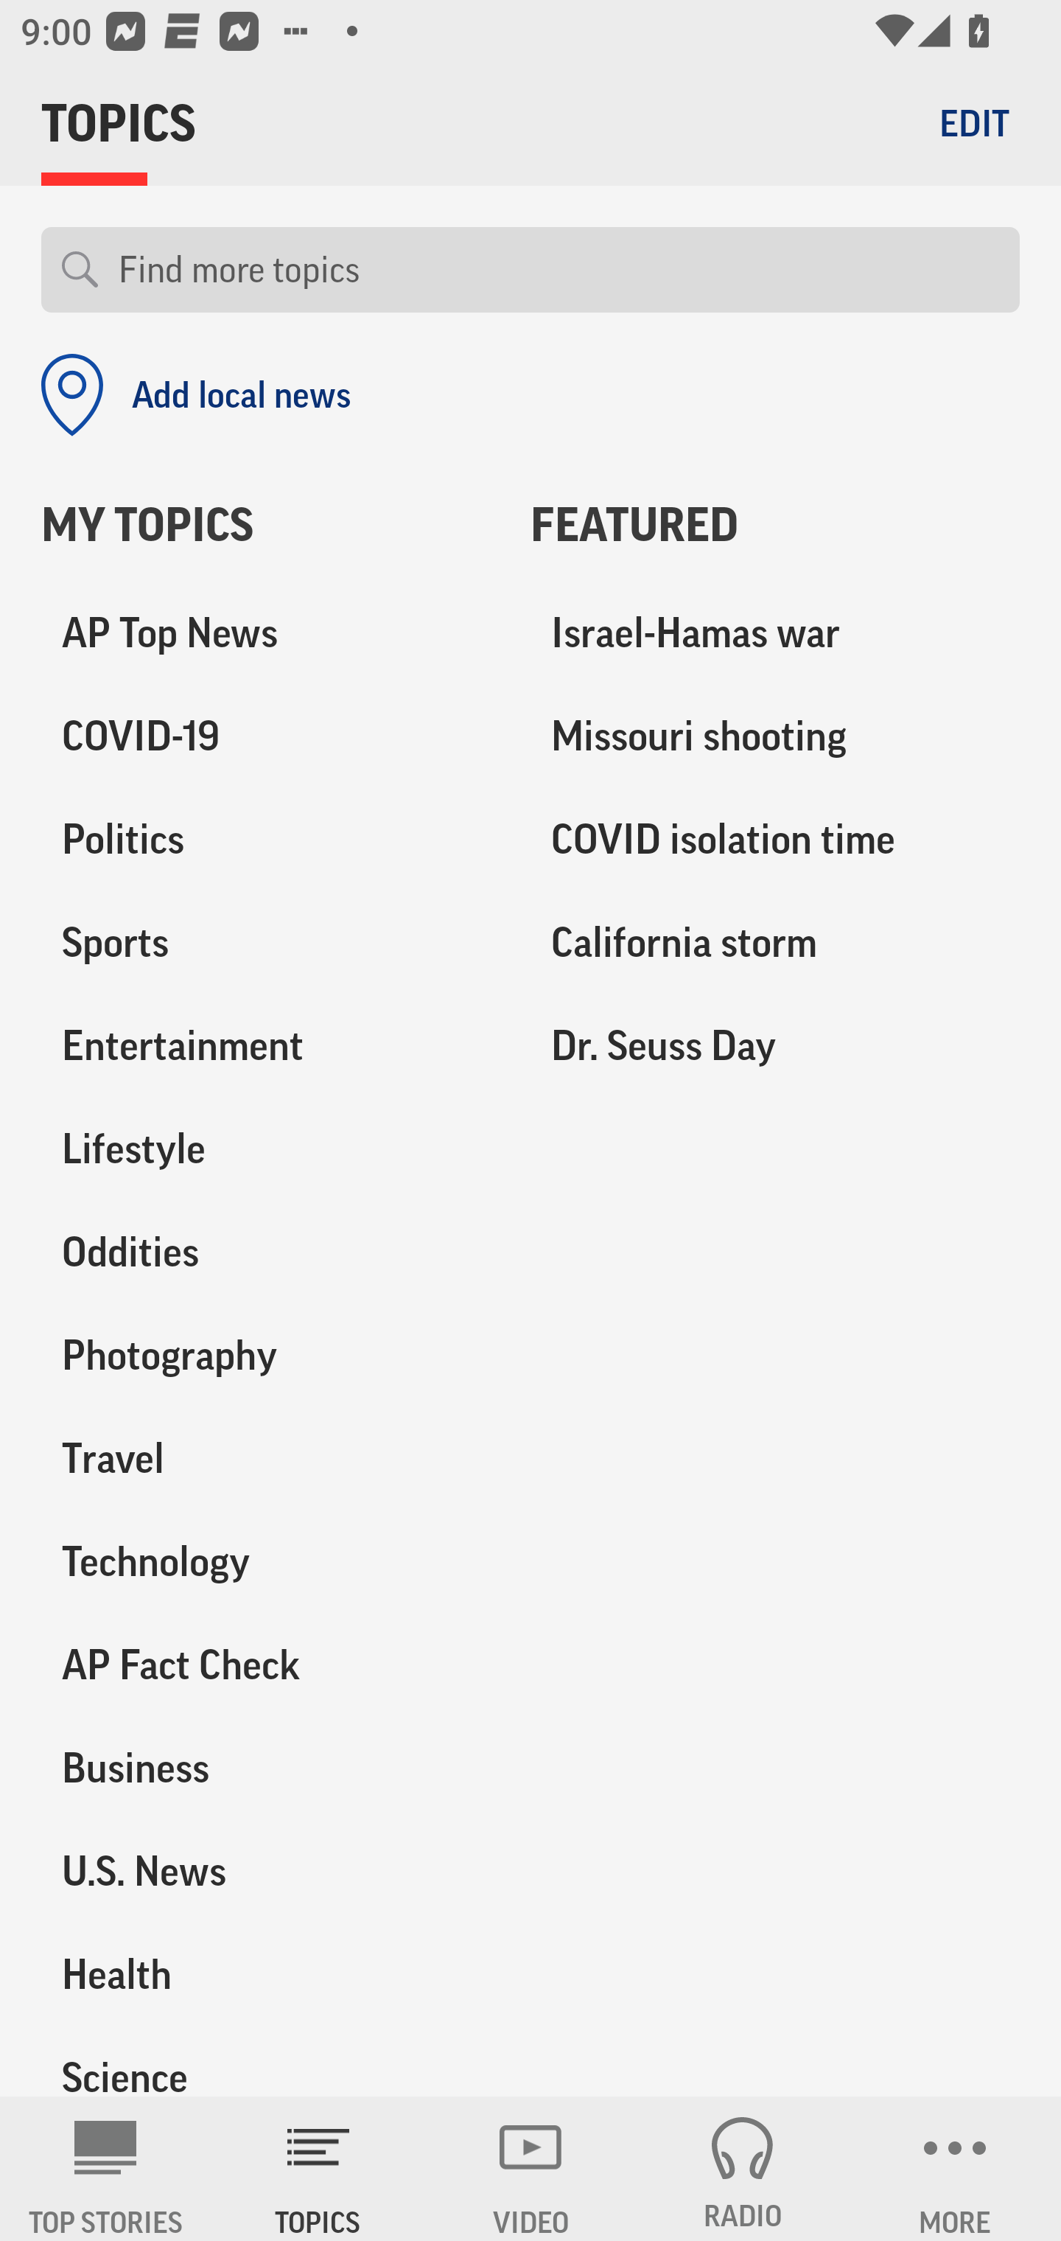  What do you see at coordinates (265, 840) in the screenshot?
I see `Politics` at bounding box center [265, 840].